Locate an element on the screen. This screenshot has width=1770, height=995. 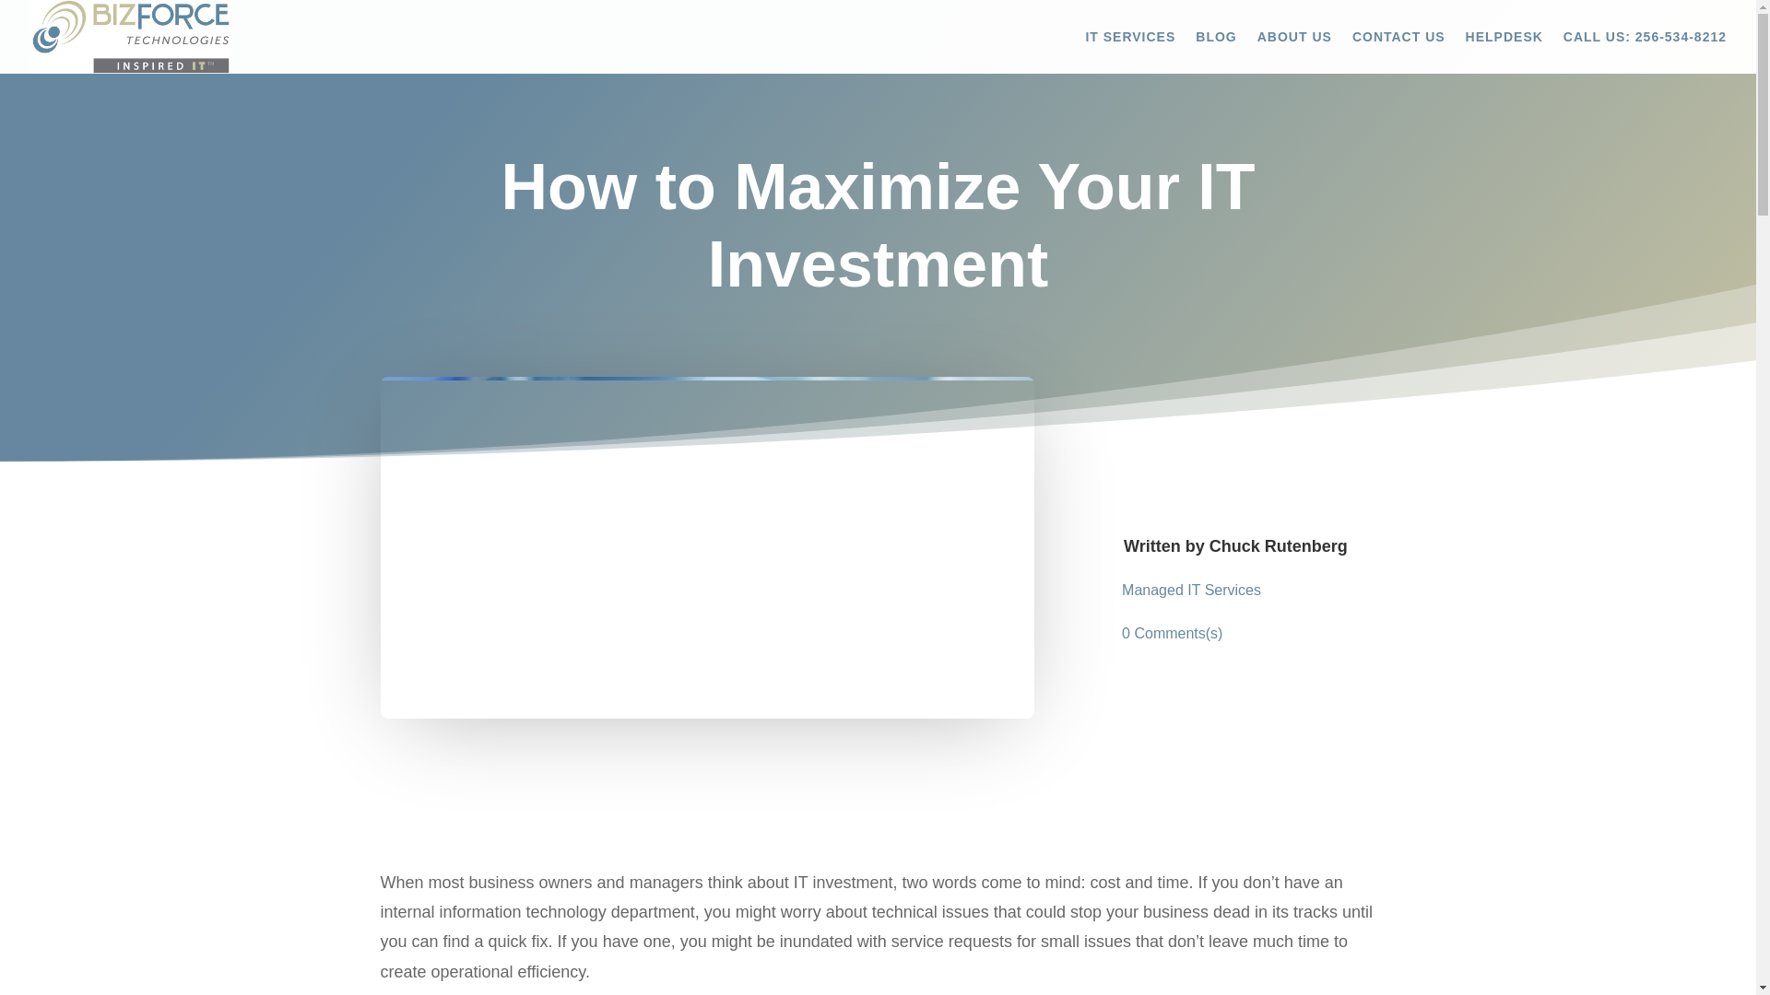
Chuck Rutenberg is located at coordinates (1278, 545).